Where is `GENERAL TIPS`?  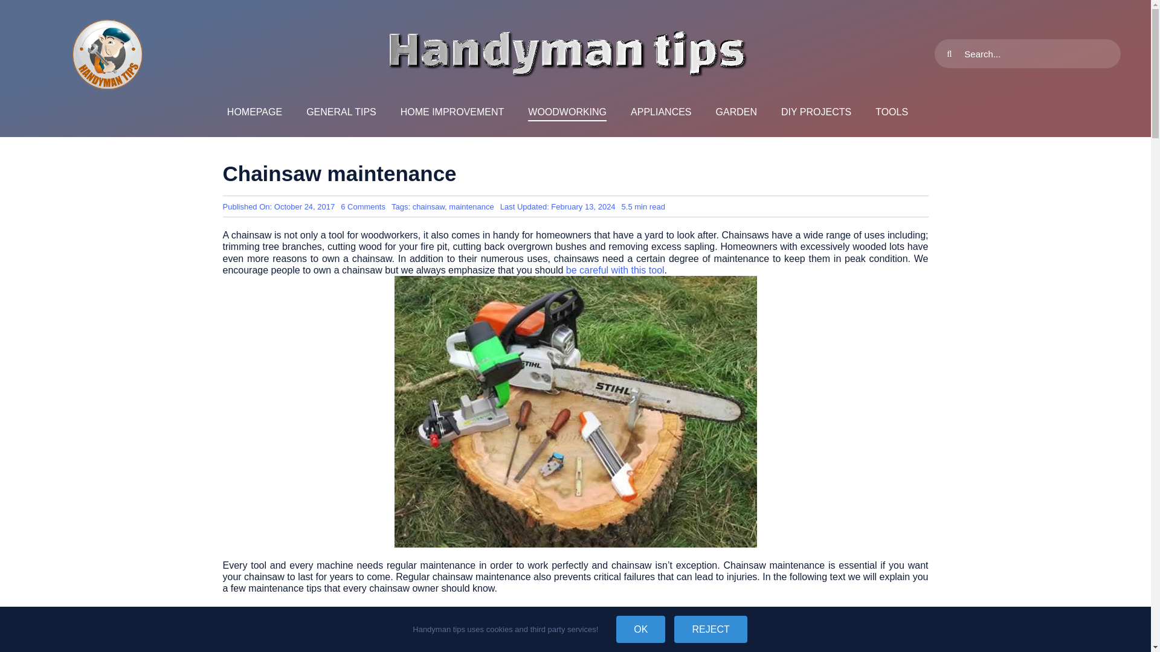 GENERAL TIPS is located at coordinates (108, 53).